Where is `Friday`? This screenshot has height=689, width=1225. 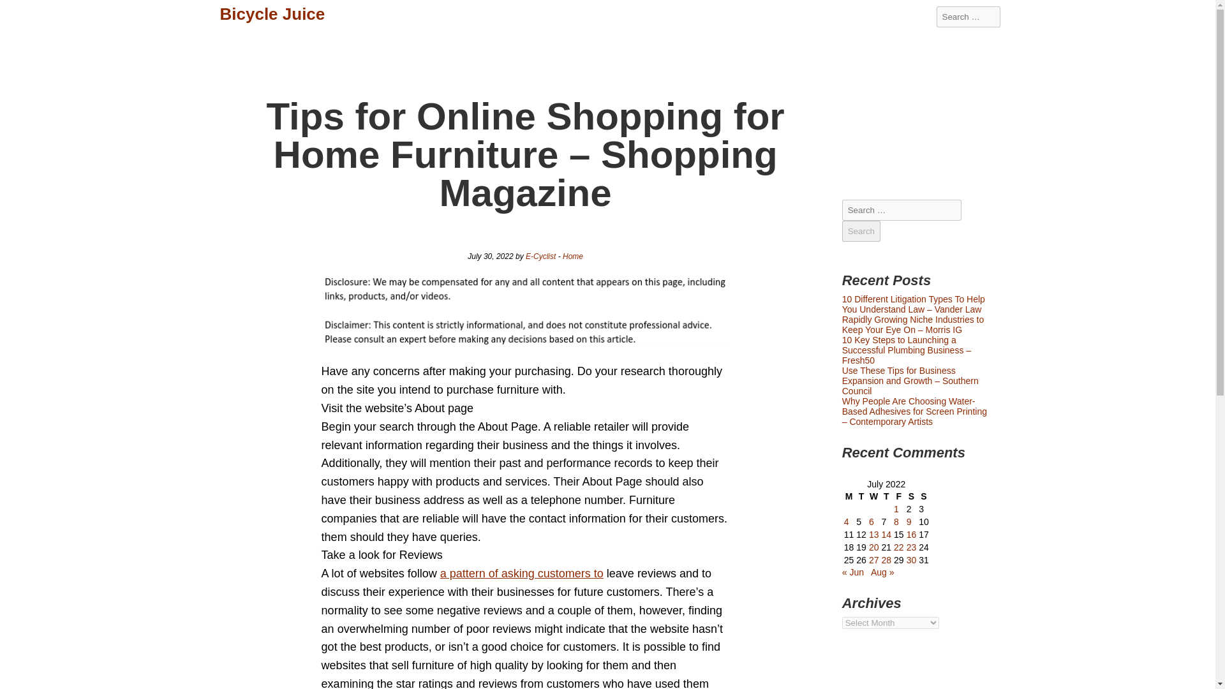
Friday is located at coordinates (898, 496).